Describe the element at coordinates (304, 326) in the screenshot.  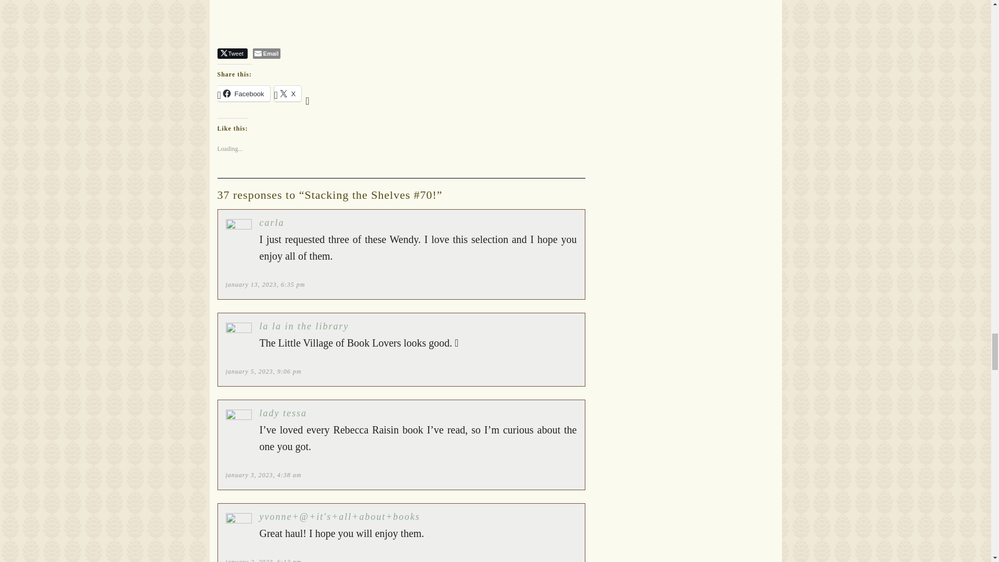
I see `la la in the library` at that location.